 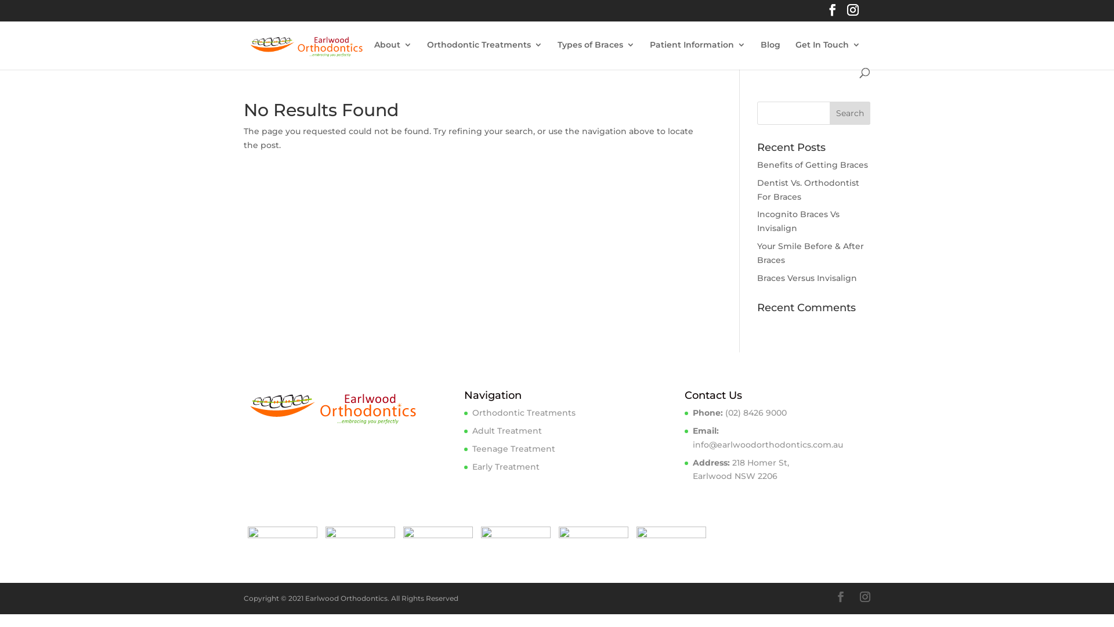 I want to click on Early Treatment, so click(x=506, y=467).